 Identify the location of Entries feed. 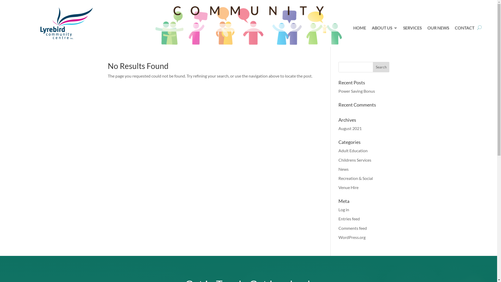
(349, 219).